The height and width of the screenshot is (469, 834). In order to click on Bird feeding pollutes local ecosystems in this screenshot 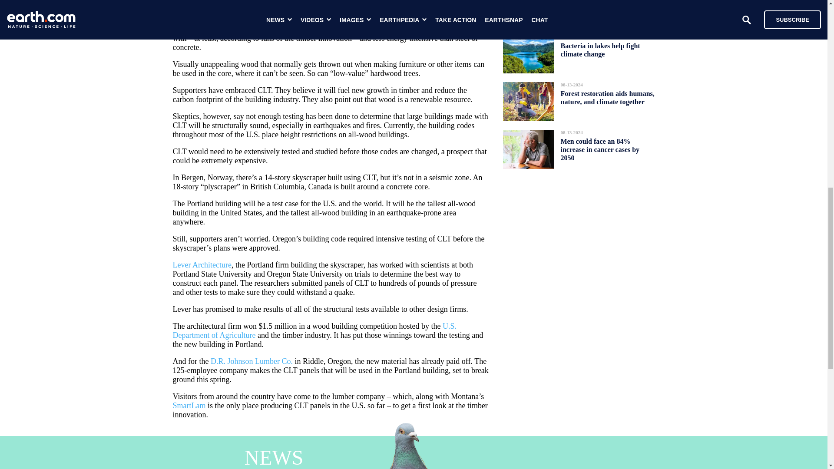, I will do `click(599, 7)`.